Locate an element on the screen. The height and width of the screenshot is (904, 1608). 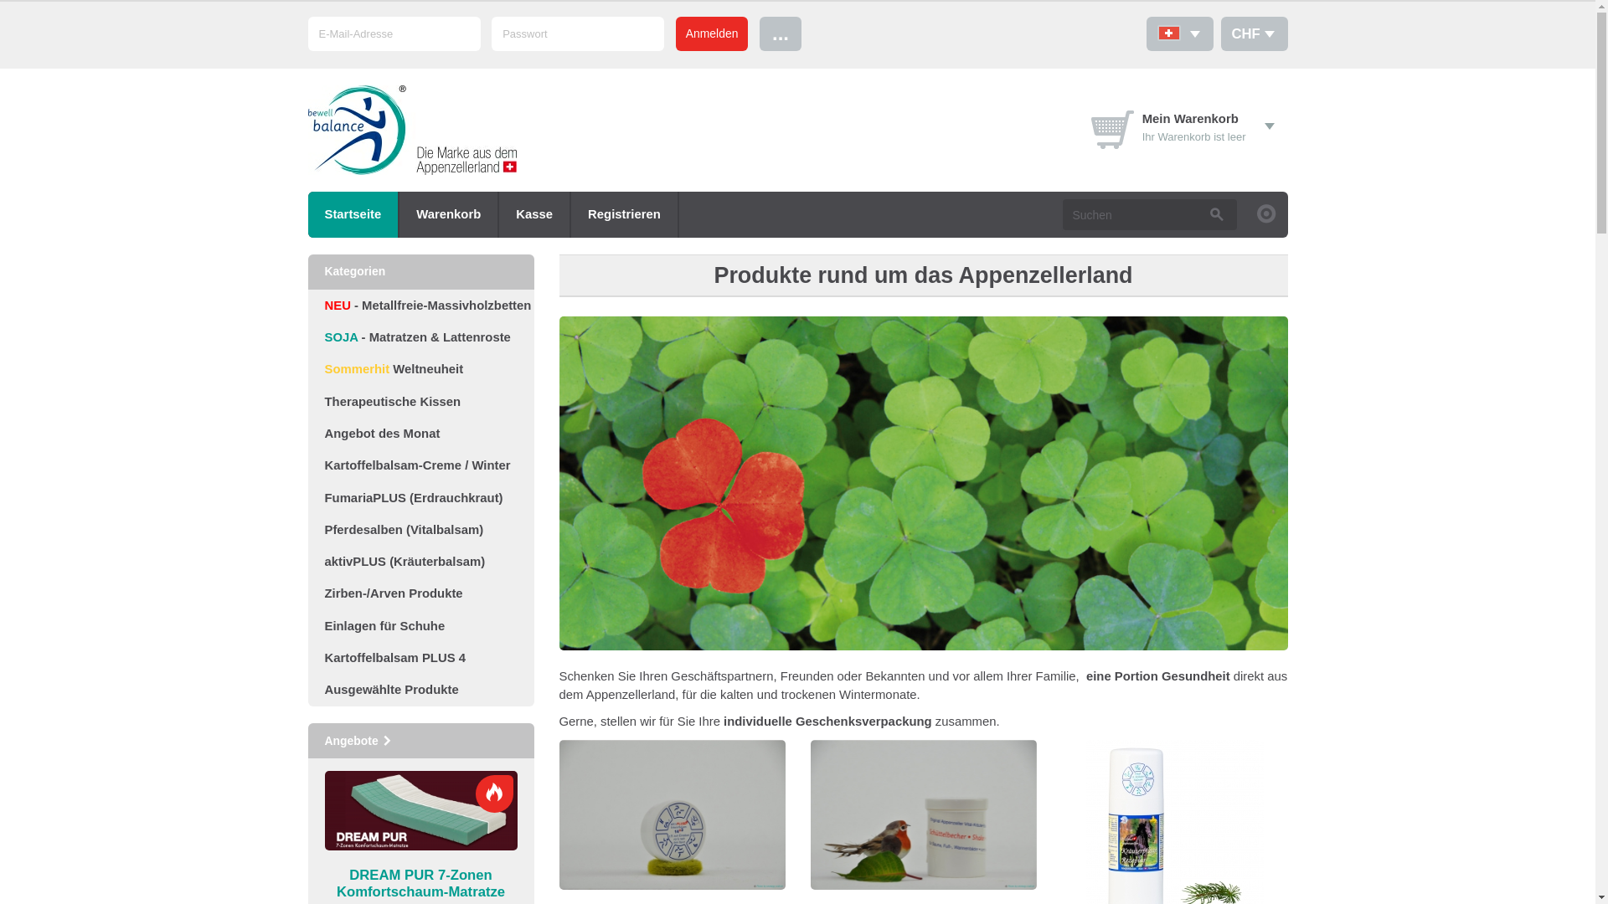
Pferdesalben (Vitalbalsam) is located at coordinates (421, 530).